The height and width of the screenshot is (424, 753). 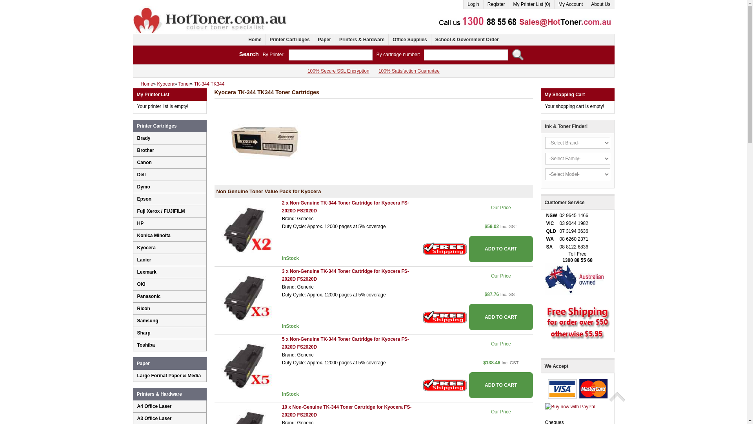 I want to click on Ricoh, so click(x=172, y=309).